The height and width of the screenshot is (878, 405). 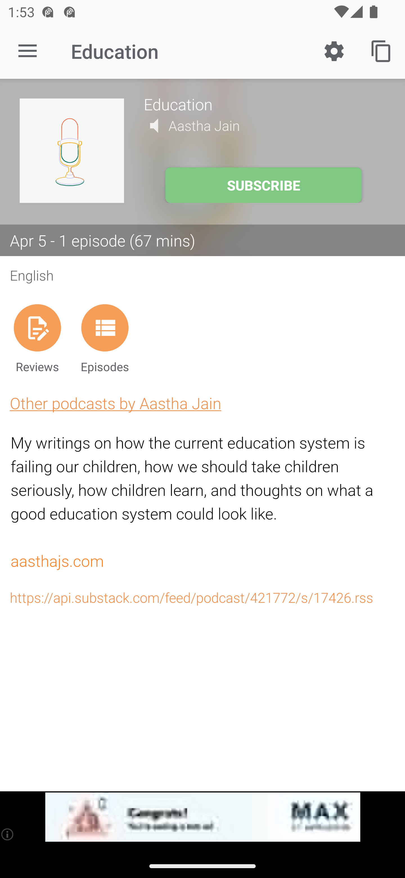 What do you see at coordinates (37, 338) in the screenshot?
I see `Reviews` at bounding box center [37, 338].